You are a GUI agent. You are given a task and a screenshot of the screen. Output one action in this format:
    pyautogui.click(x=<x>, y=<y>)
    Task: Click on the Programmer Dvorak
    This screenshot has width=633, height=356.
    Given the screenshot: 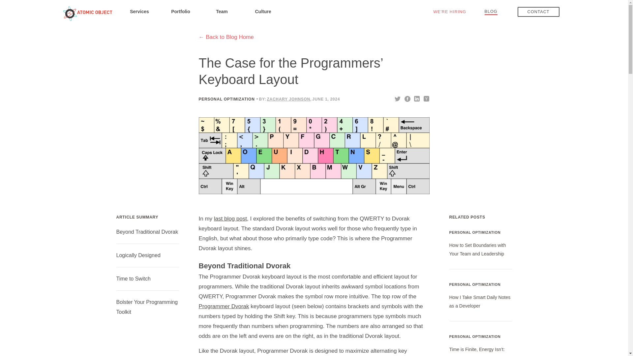 What is the action you would take?
    pyautogui.click(x=224, y=306)
    